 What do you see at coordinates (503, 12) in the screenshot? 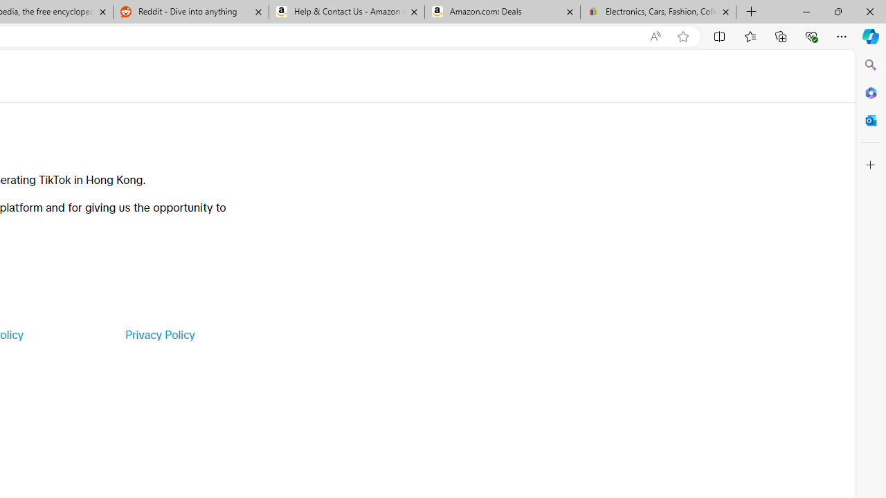
I see `Amazon.com: Deals` at bounding box center [503, 12].